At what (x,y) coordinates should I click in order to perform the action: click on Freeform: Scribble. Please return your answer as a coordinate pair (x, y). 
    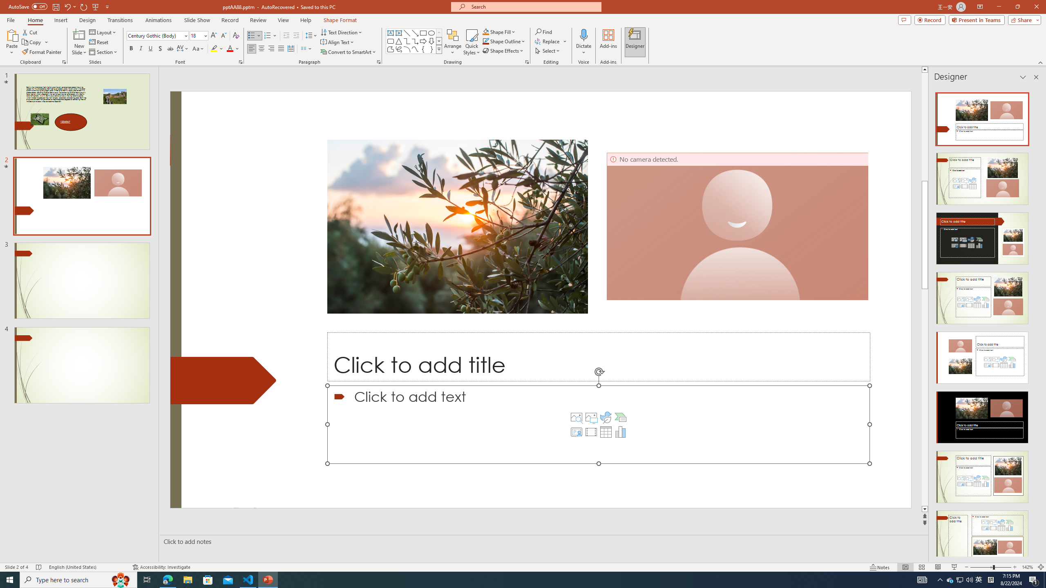
    Looking at the image, I should click on (398, 49).